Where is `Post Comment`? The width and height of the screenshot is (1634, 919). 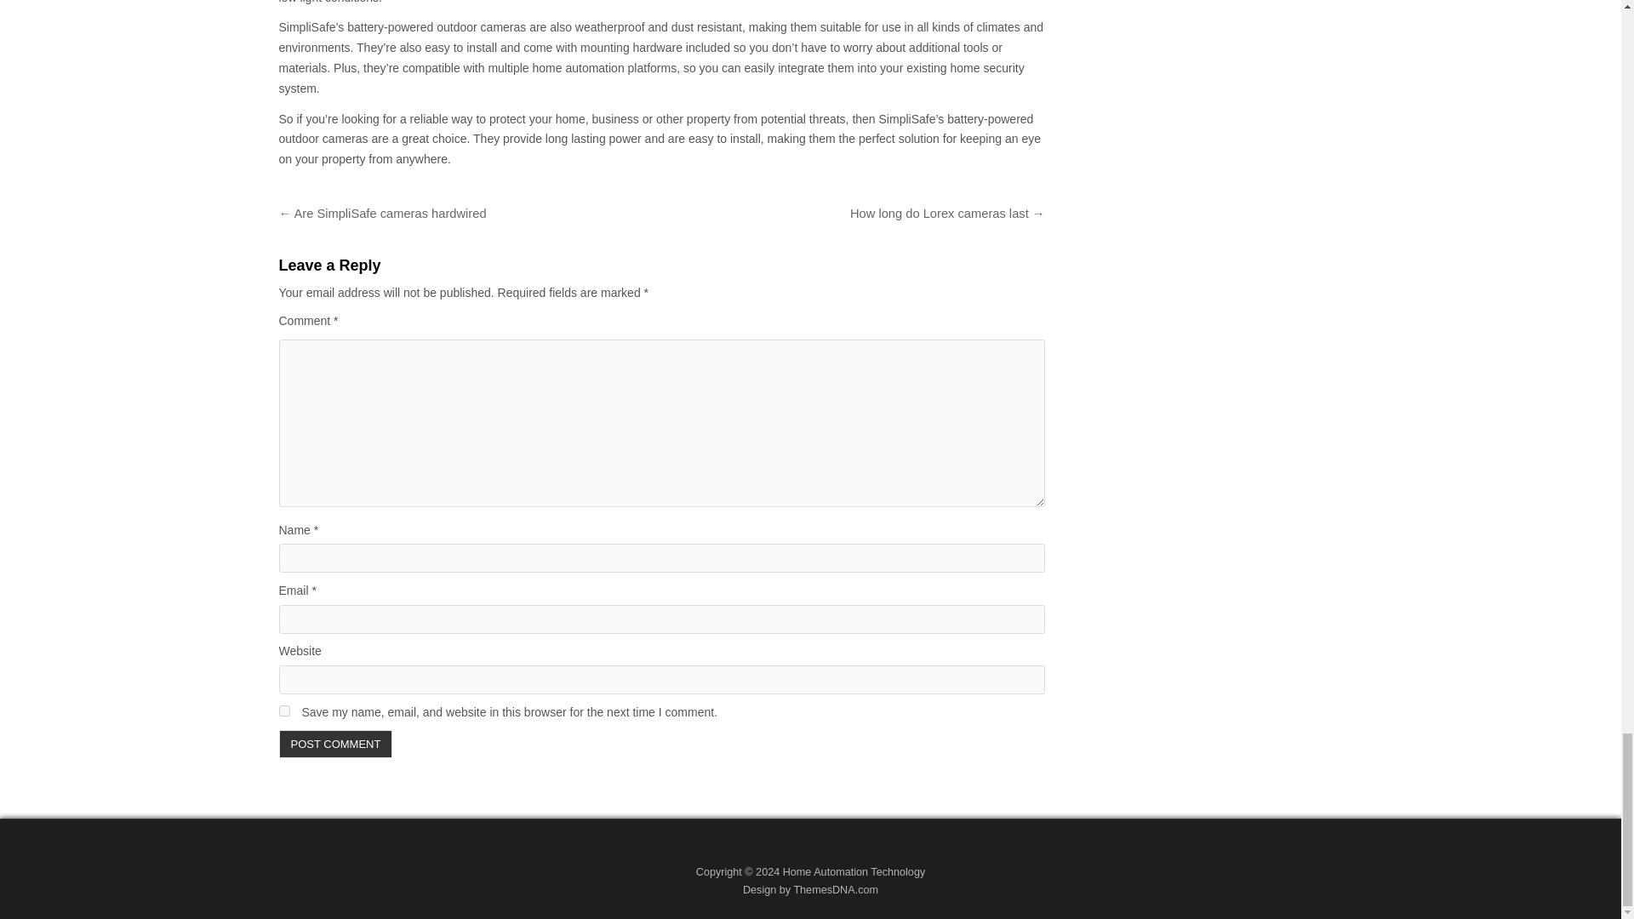 Post Comment is located at coordinates (336, 744).